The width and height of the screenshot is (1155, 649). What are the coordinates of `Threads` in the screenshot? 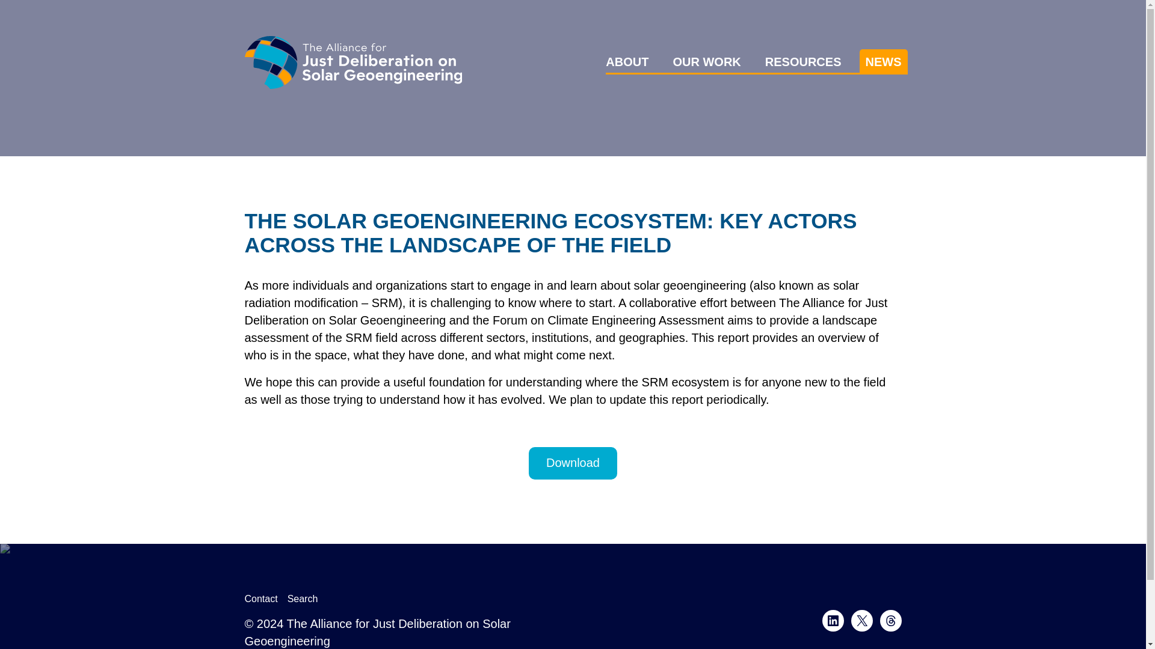 It's located at (890, 620).